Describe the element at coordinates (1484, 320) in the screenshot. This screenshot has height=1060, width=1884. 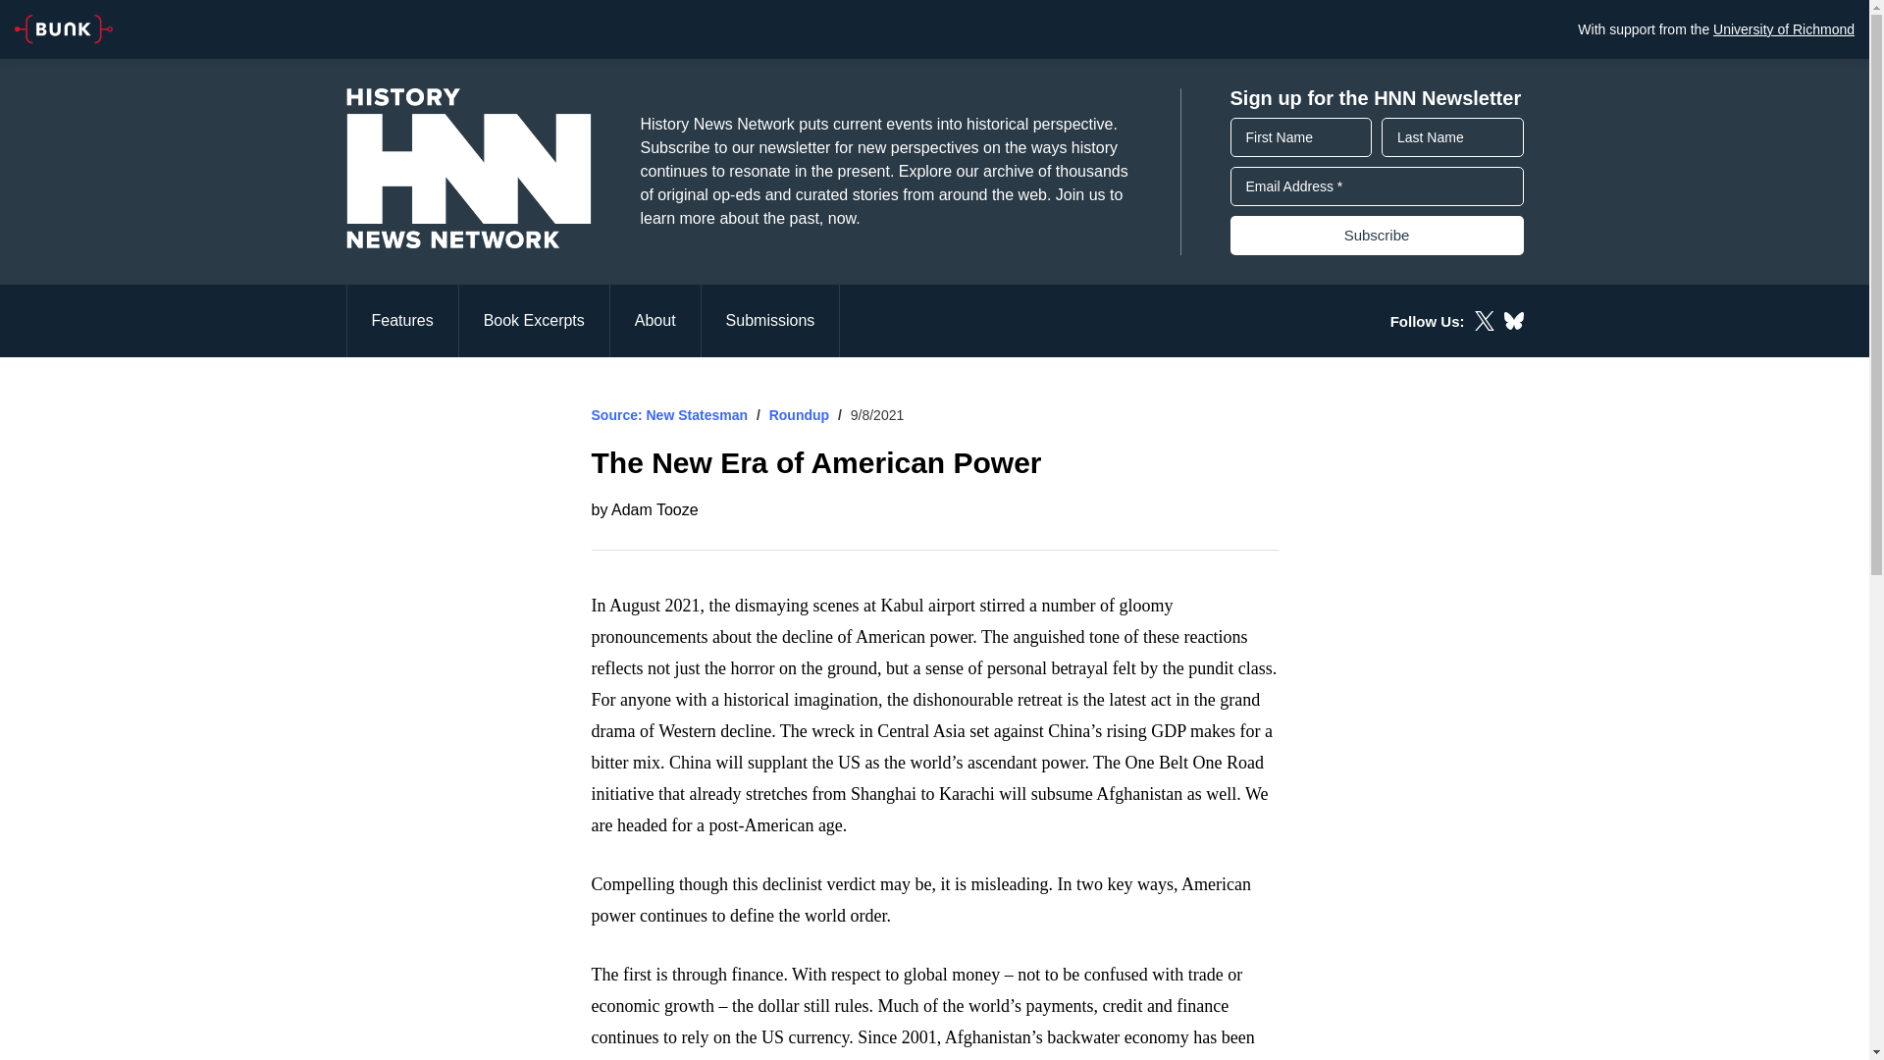
I see `Follow HNN on X, formerly Twitter` at that location.